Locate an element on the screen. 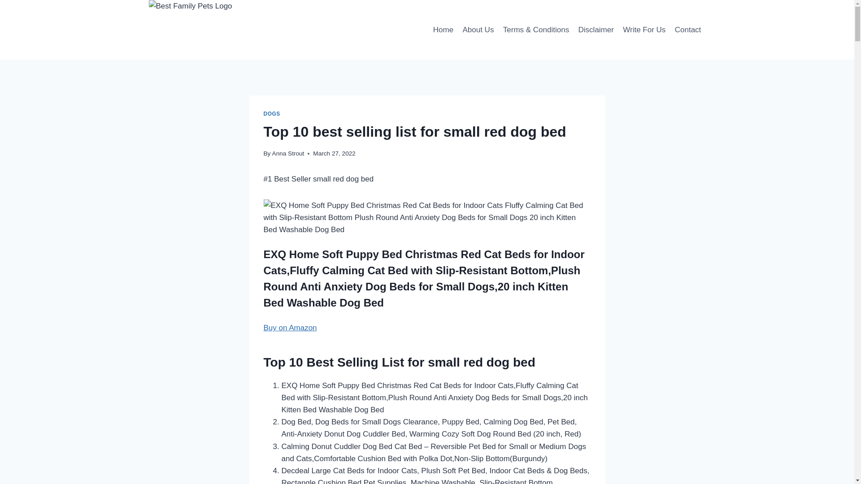  Write For Us is located at coordinates (644, 30).